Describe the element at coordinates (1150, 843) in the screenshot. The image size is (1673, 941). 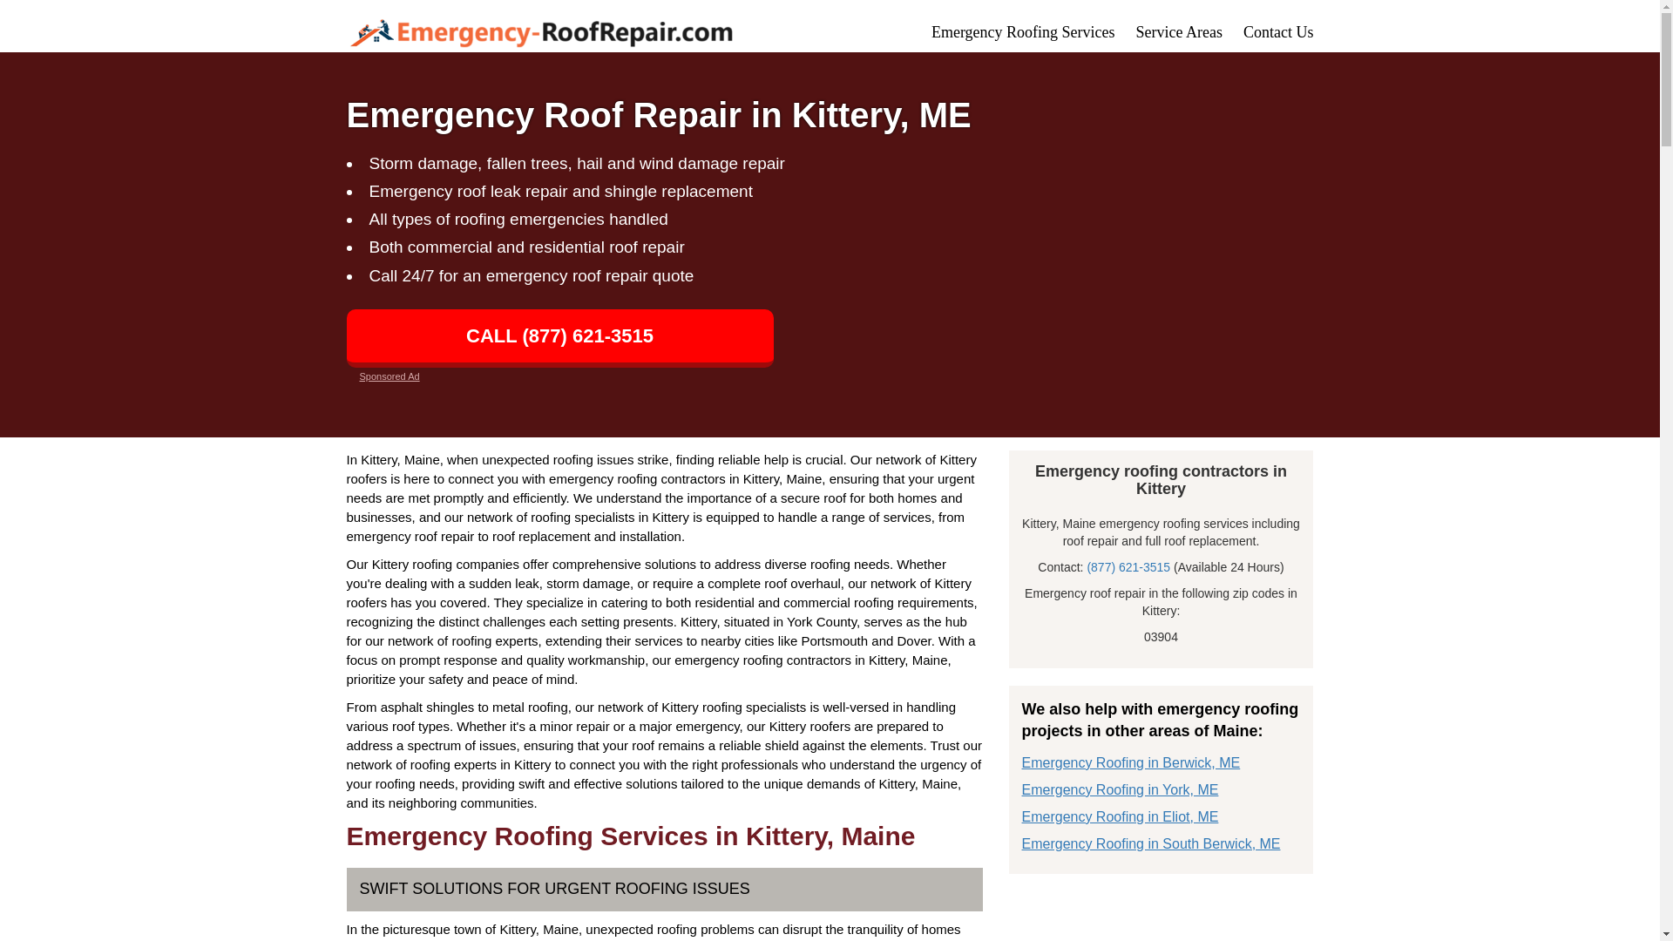
I see `Emergency roof repair in South Berwick, ME` at that location.